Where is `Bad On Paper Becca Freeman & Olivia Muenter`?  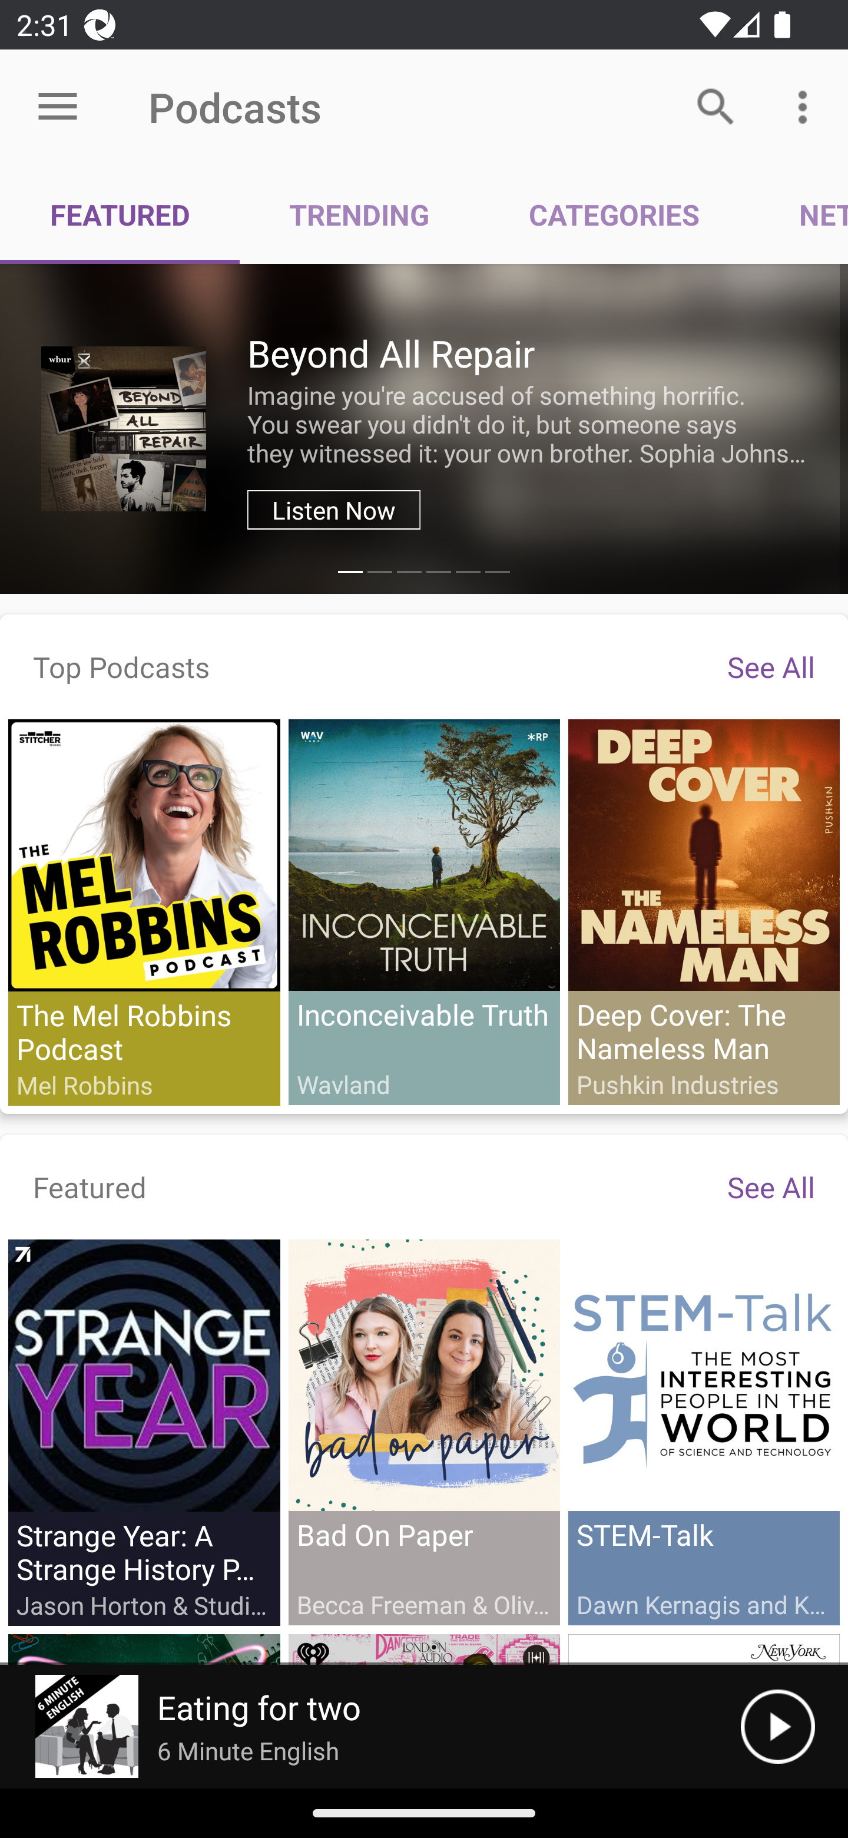
Bad On Paper Becca Freeman & Olivia Muenter is located at coordinates (424, 1432).